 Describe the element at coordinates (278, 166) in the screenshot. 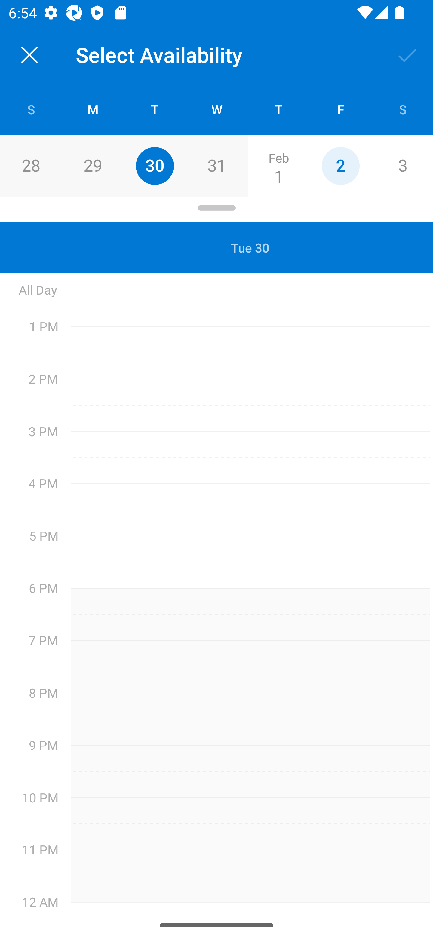

I see `Feb
1 Thursday, February 1` at that location.